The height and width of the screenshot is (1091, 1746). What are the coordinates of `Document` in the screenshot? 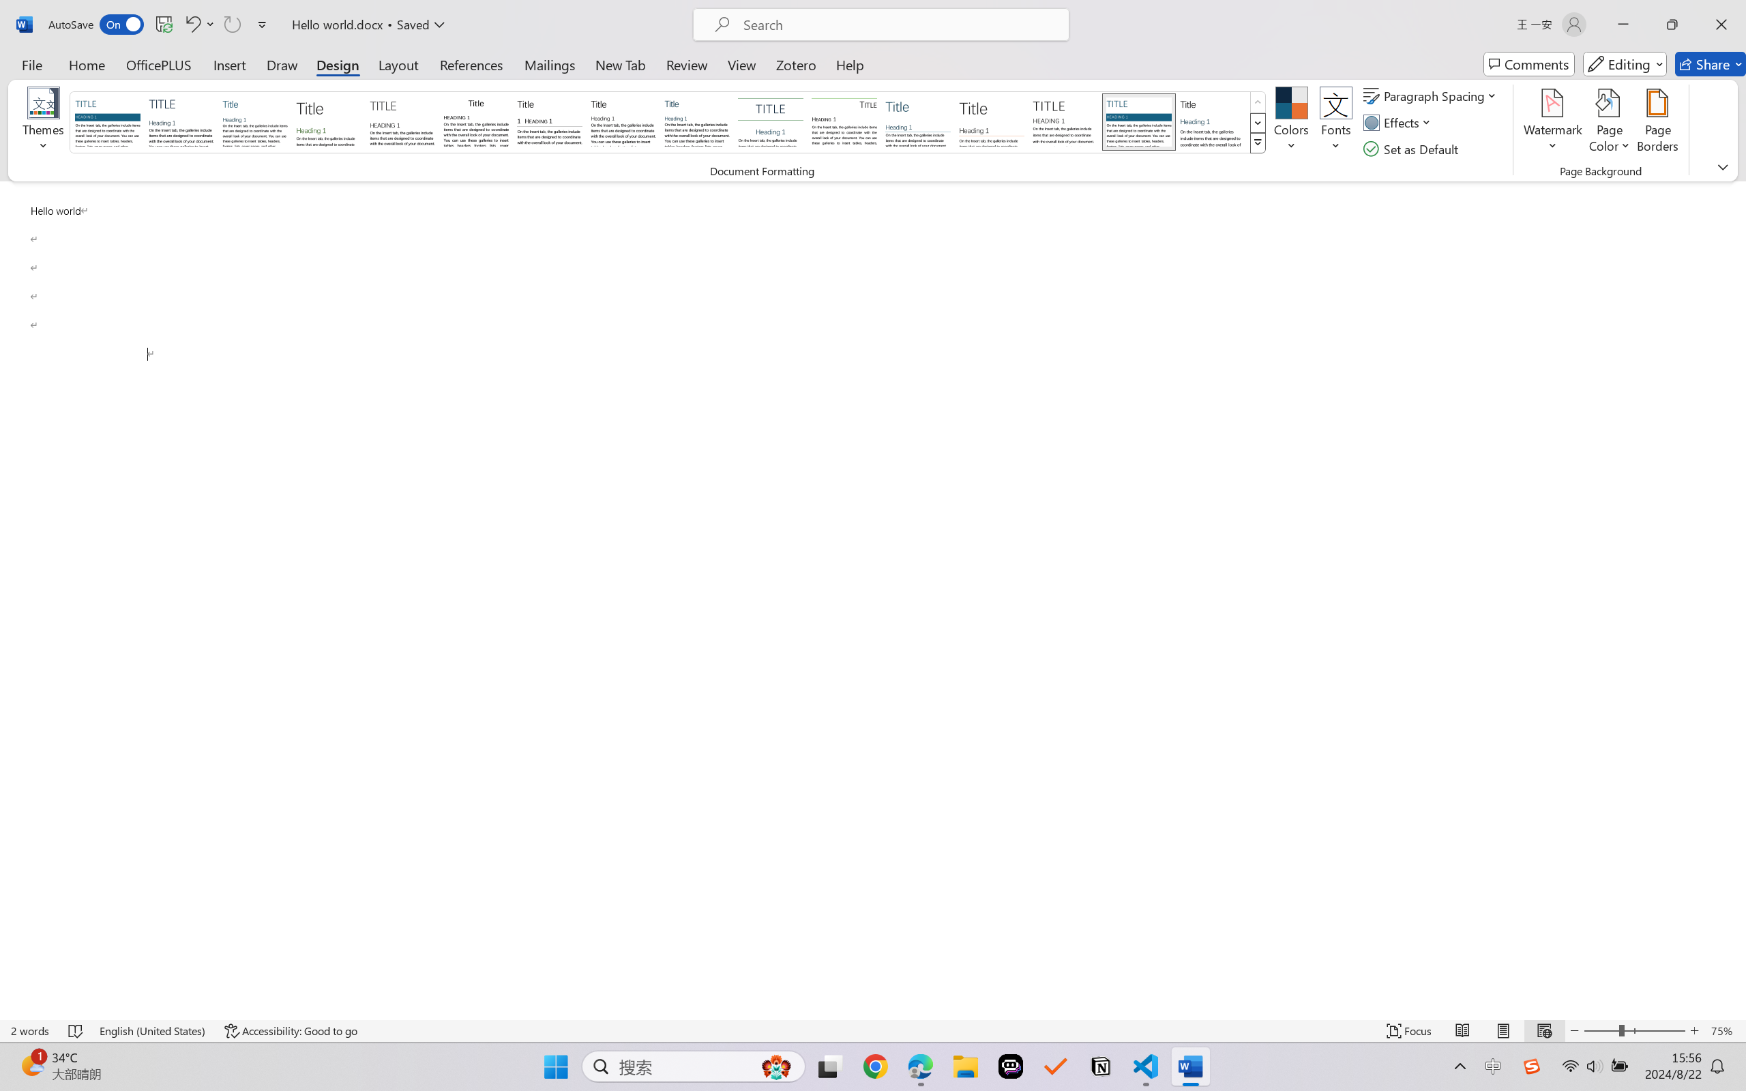 It's located at (108, 121).